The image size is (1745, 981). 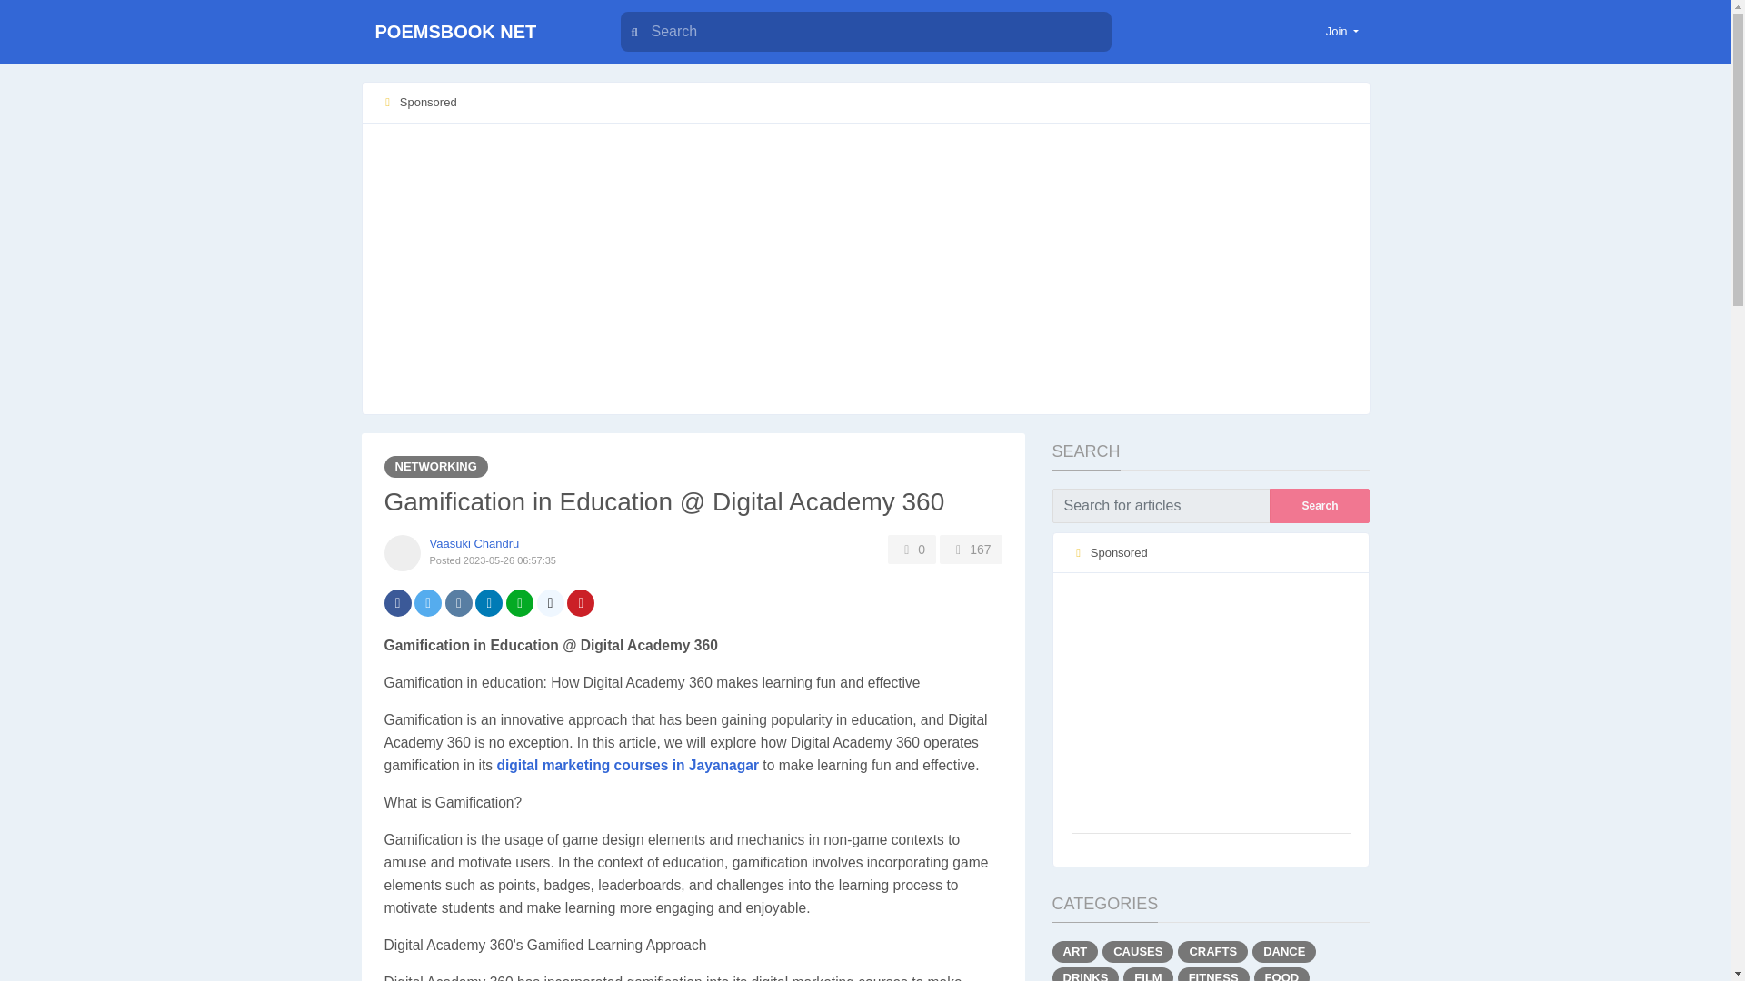 I want to click on POEMSBOOK NET, so click(x=474, y=32).